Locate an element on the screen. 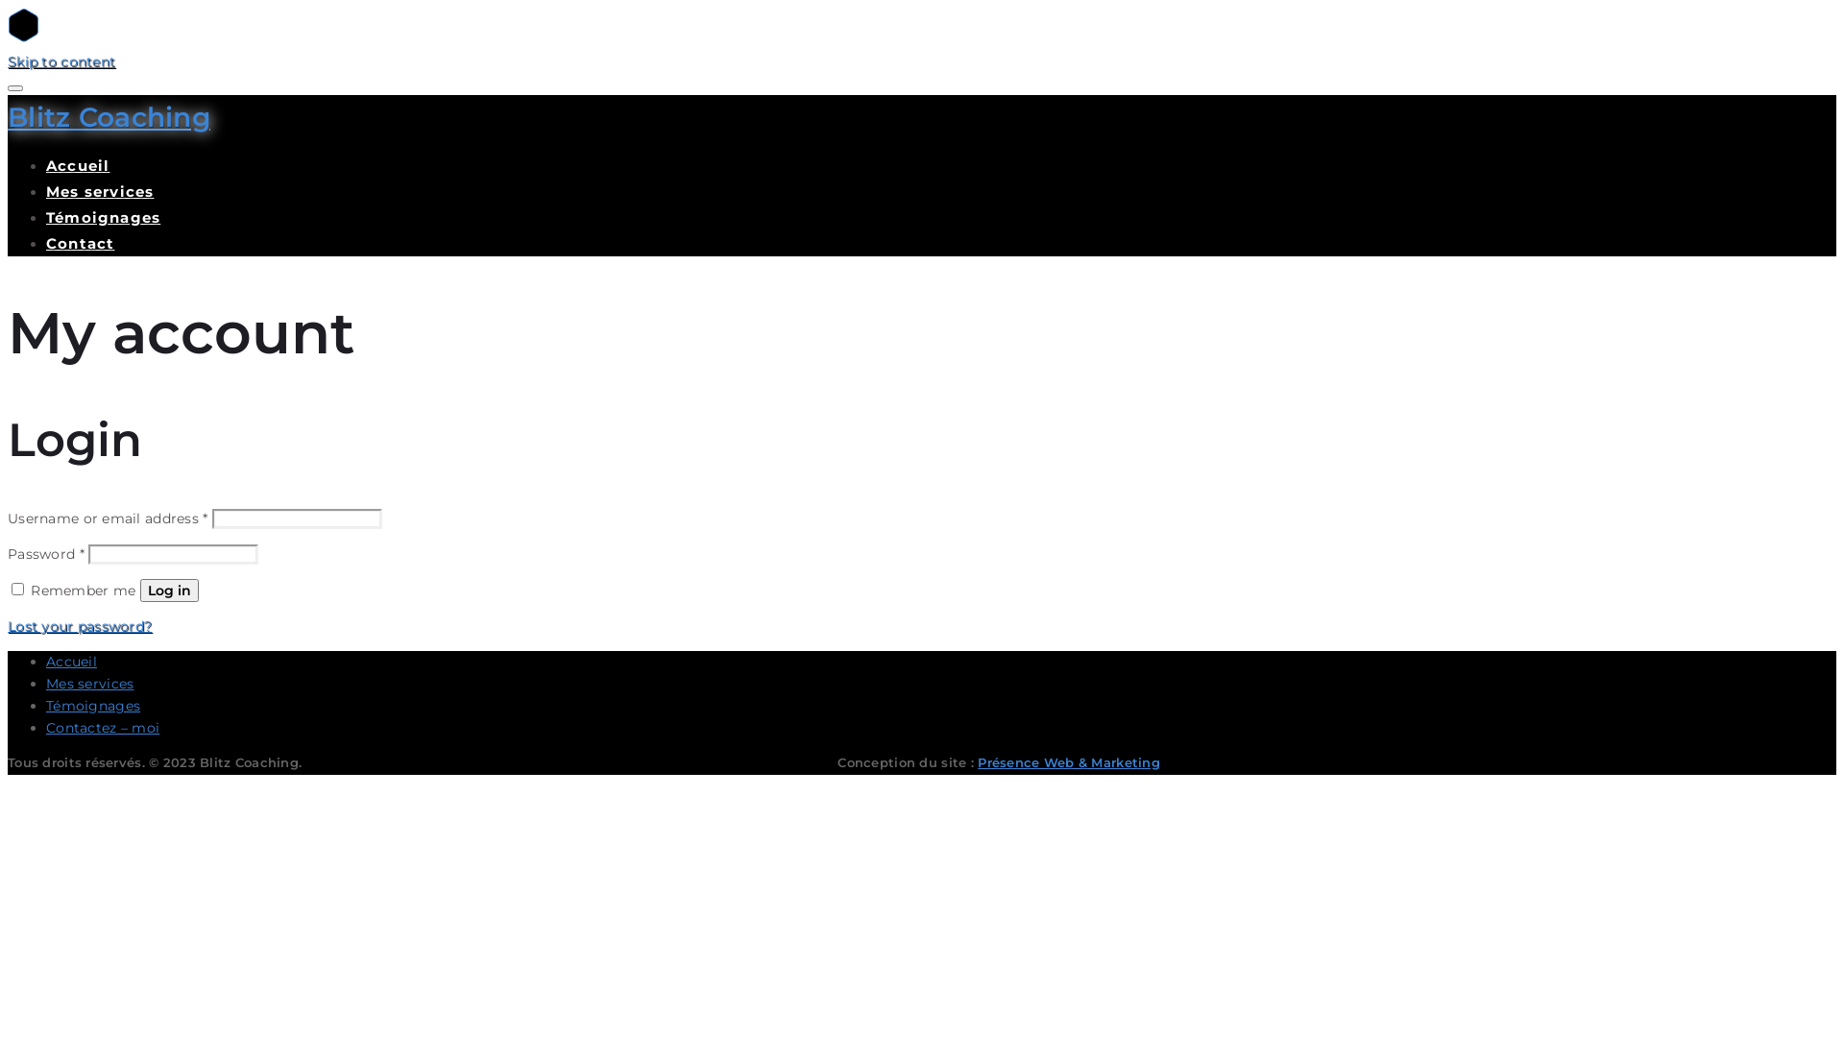 The image size is (1844, 1037). Blitz Coaching is located at coordinates (109, 117).